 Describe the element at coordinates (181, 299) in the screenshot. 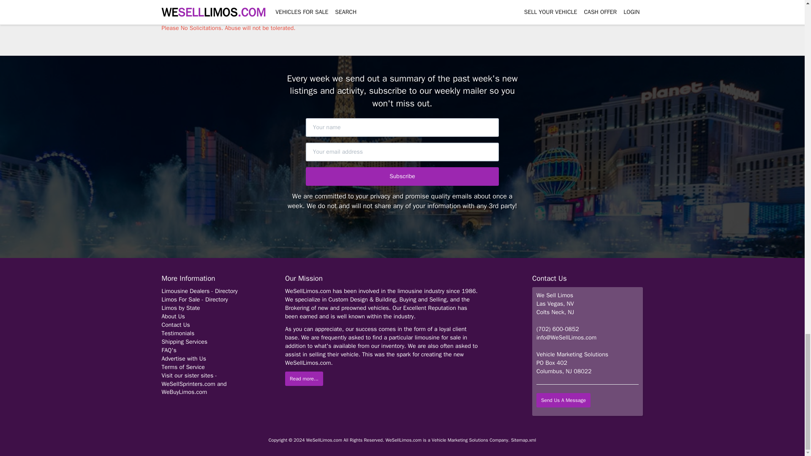

I see `Limos For Sale` at that location.